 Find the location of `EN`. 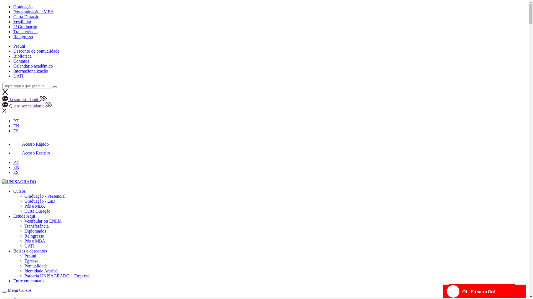

EN is located at coordinates (16, 167).